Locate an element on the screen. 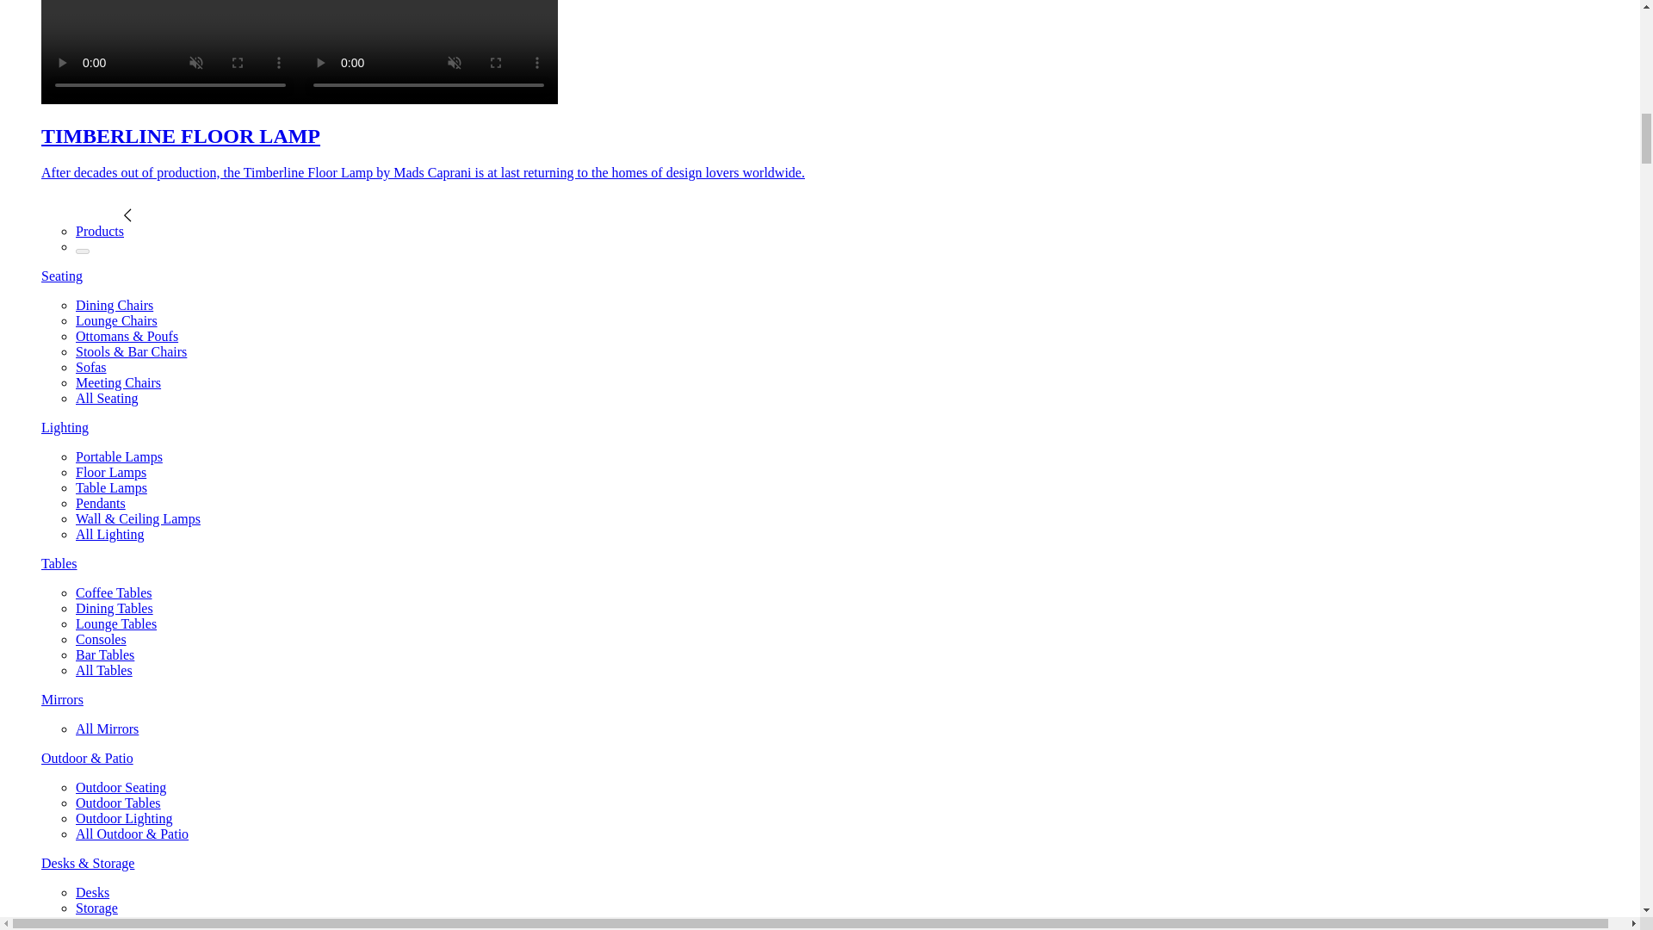 The width and height of the screenshot is (1653, 930). Lounge Chairs is located at coordinates (116, 320).